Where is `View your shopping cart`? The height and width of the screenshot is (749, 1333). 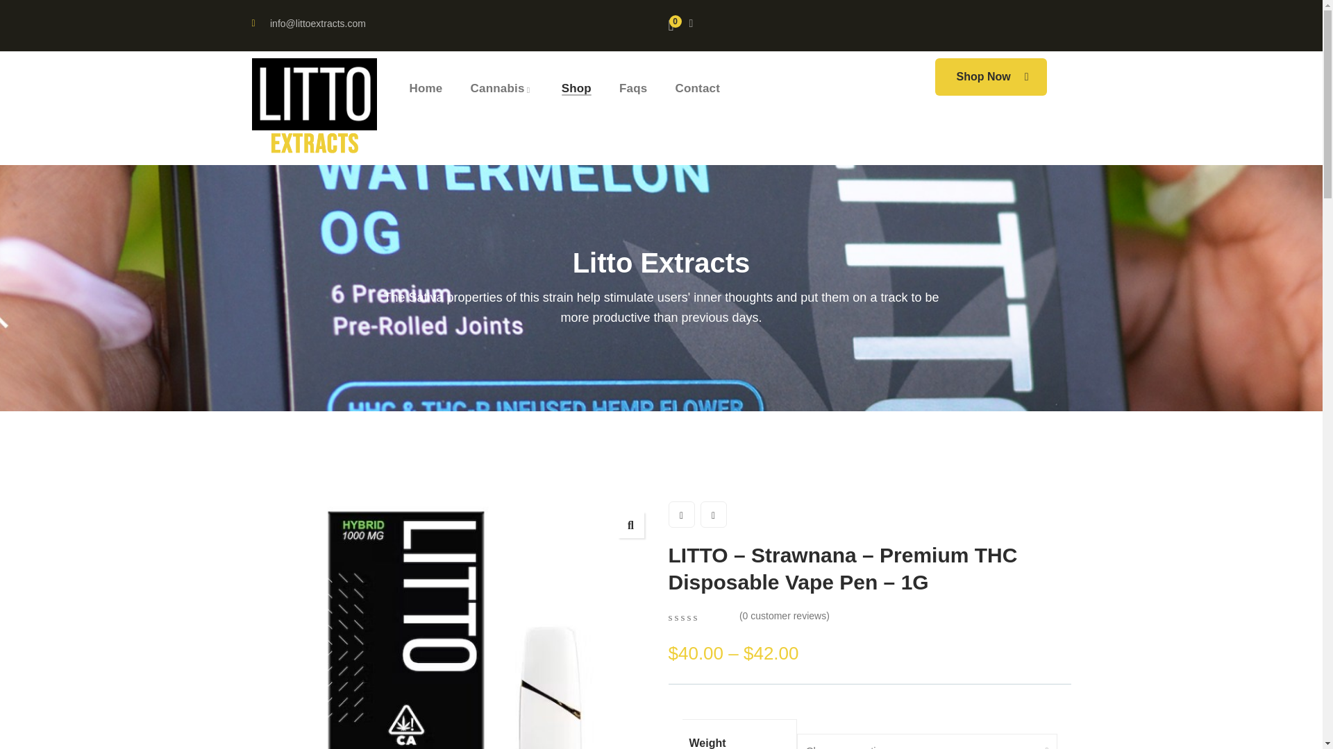
View your shopping cart is located at coordinates (672, 26).